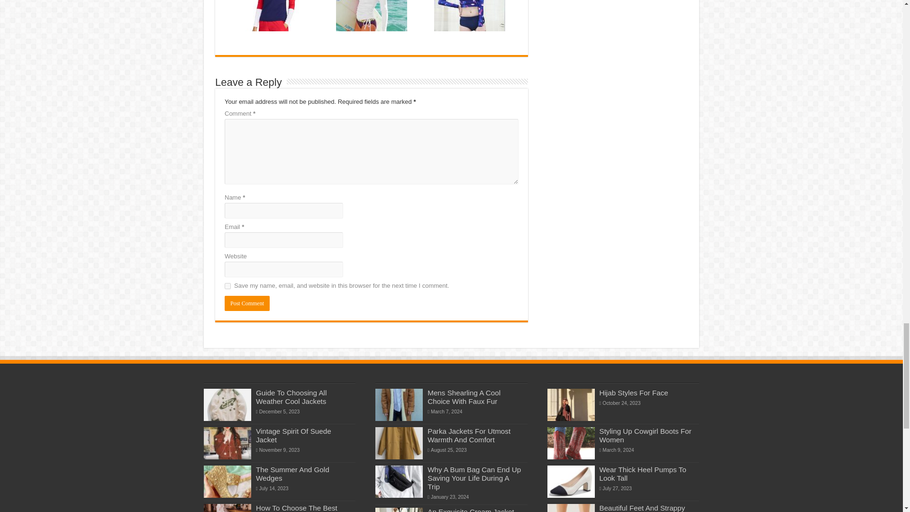 This screenshot has width=910, height=512. What do you see at coordinates (247, 303) in the screenshot?
I see `Post Comment` at bounding box center [247, 303].